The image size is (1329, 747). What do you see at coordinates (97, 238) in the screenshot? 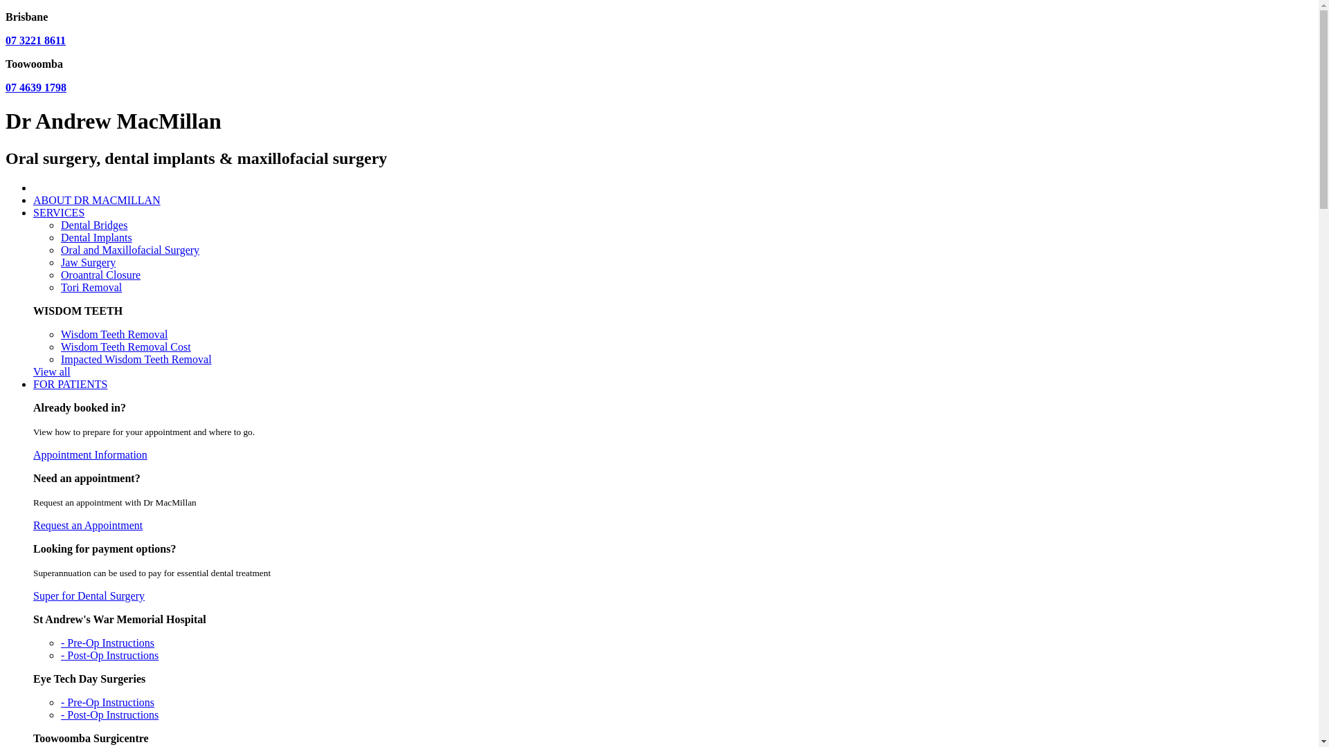
I see `Dental Implants` at bounding box center [97, 238].